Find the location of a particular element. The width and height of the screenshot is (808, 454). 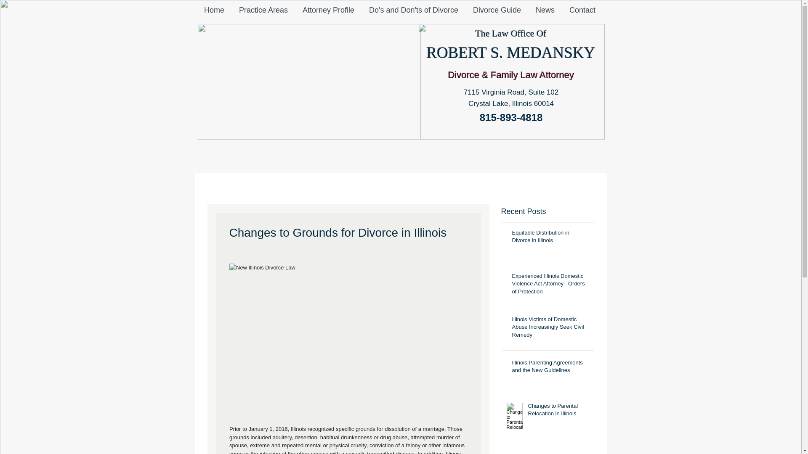

Contact is located at coordinates (582, 10).